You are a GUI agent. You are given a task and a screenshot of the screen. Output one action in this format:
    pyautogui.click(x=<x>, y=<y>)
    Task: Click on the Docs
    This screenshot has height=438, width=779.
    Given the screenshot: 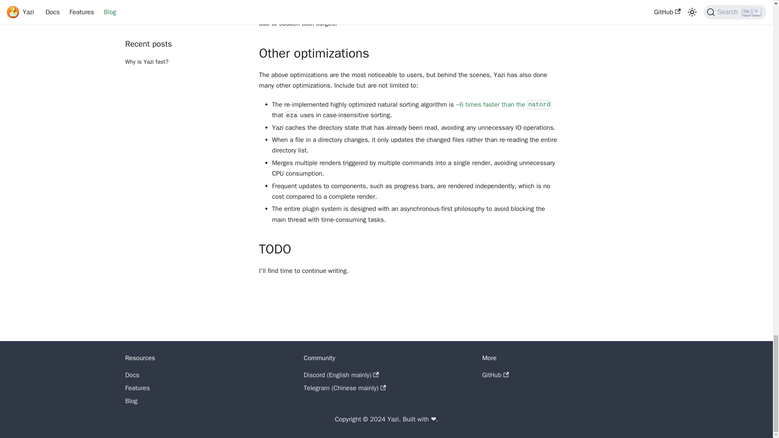 What is the action you would take?
    pyautogui.click(x=132, y=375)
    